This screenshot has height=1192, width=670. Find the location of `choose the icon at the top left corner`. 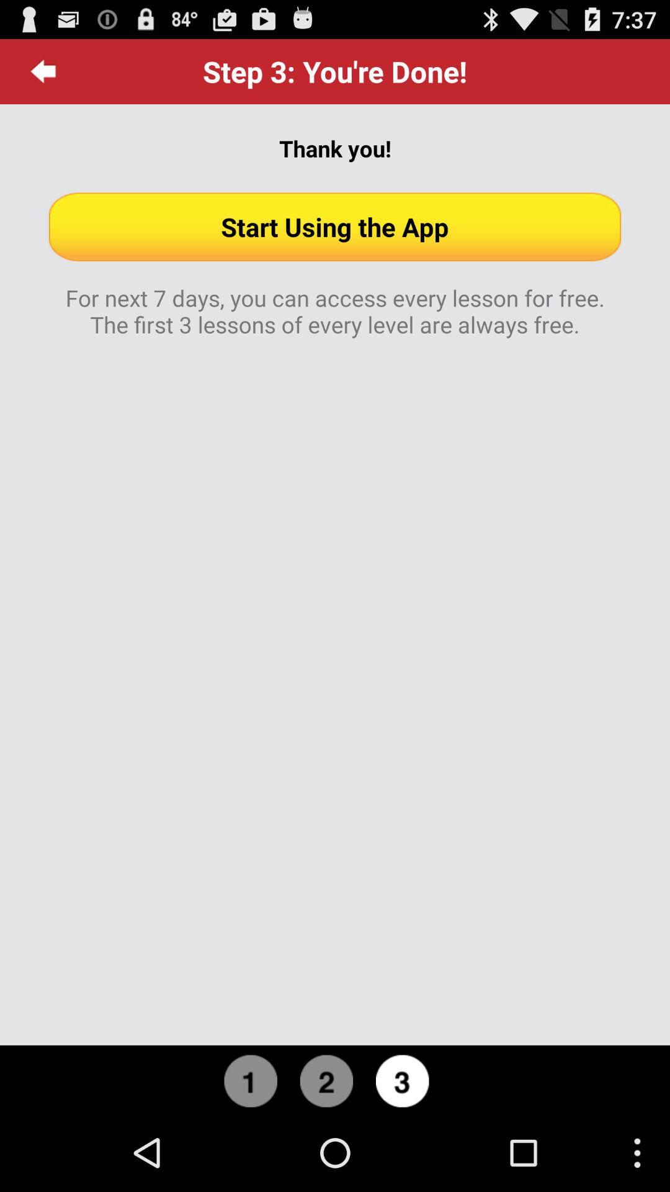

choose the icon at the top left corner is located at coordinates (43, 71).